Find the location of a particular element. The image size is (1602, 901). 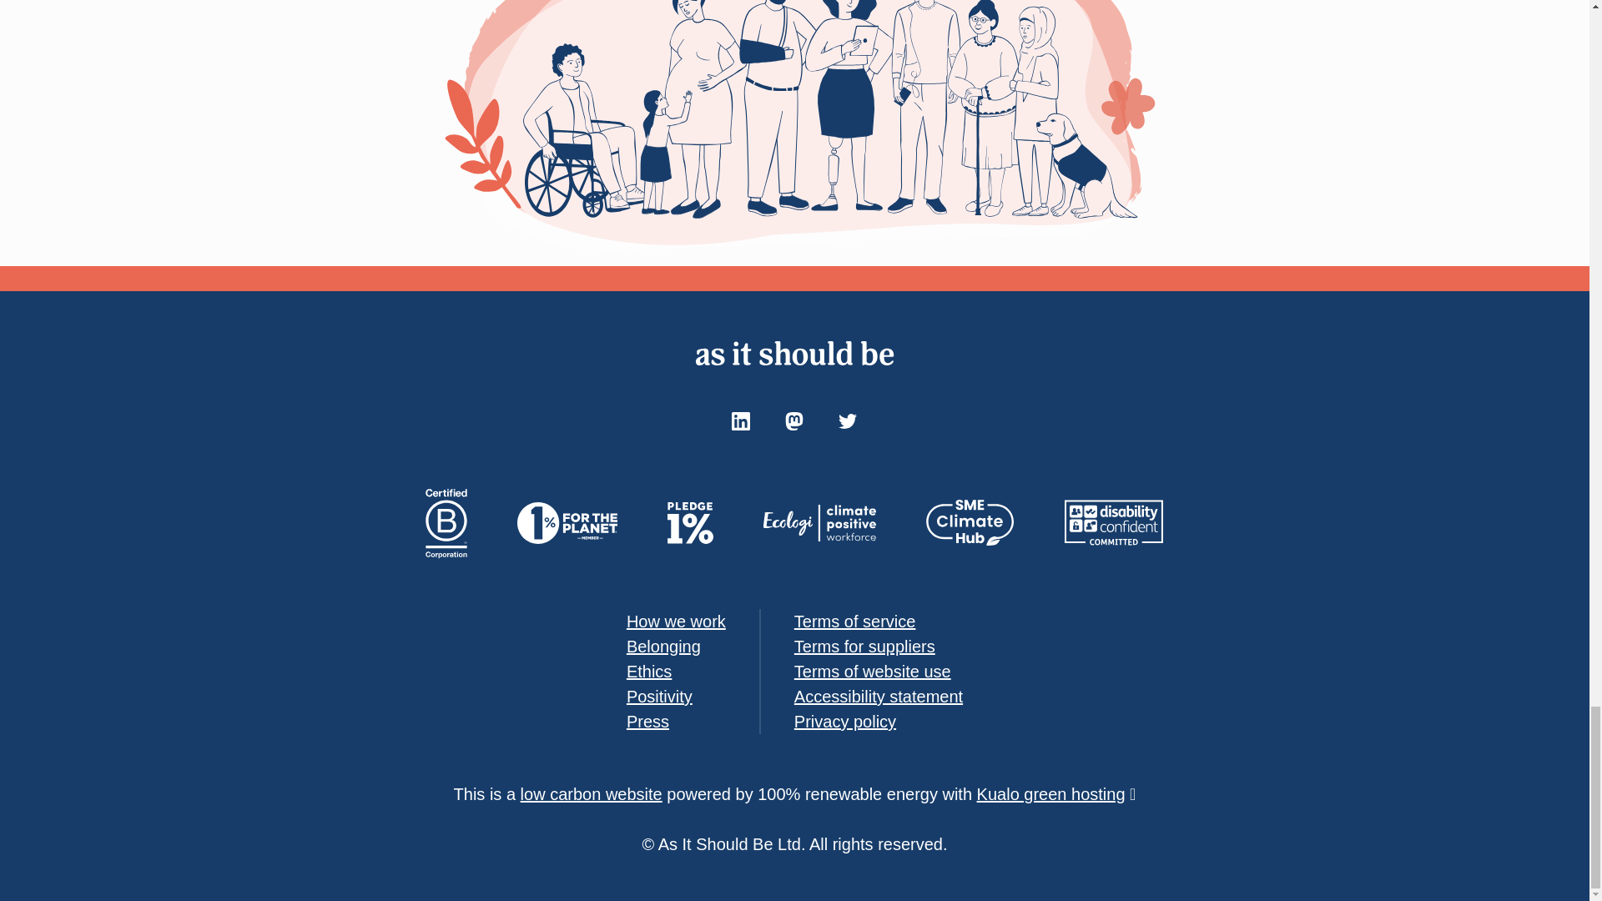

Kualo green hosting is located at coordinates (1051, 794).